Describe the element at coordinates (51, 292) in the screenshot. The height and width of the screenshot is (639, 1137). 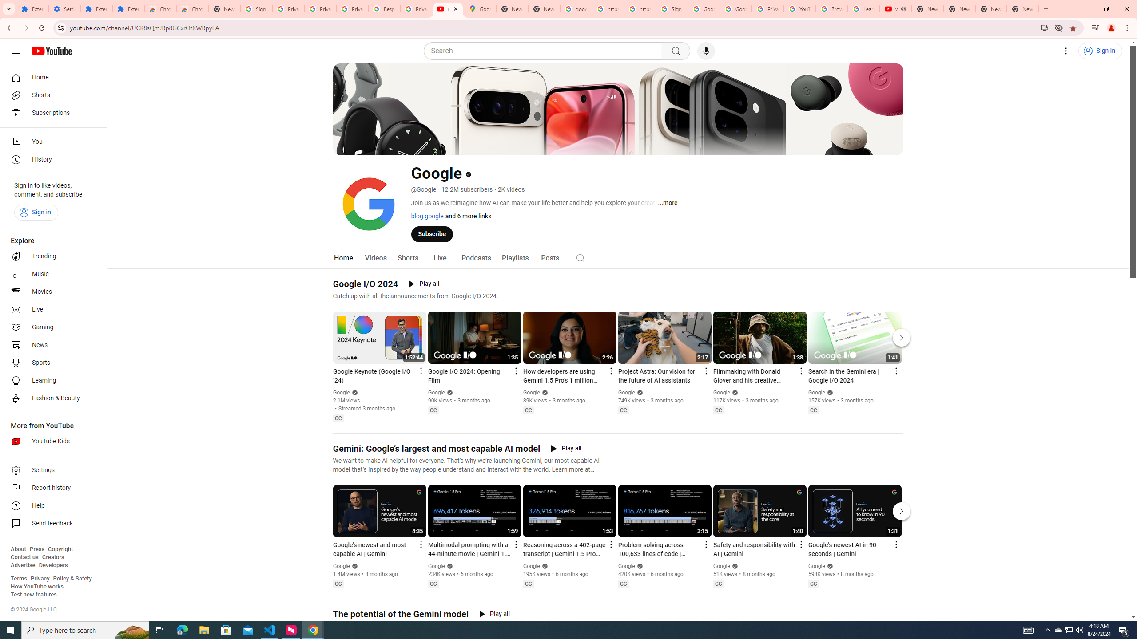
I see `Movies` at that location.